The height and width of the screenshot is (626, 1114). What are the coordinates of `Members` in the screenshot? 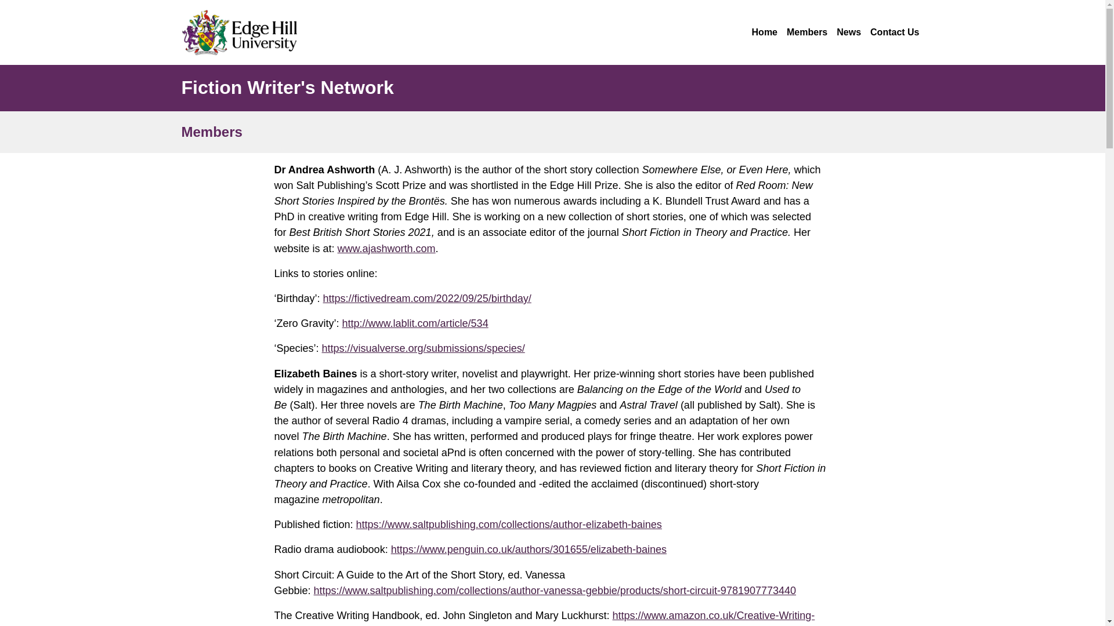 It's located at (806, 32).